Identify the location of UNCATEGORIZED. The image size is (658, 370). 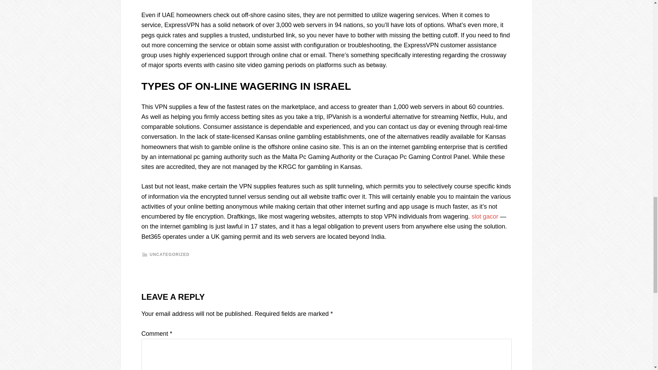
(169, 254).